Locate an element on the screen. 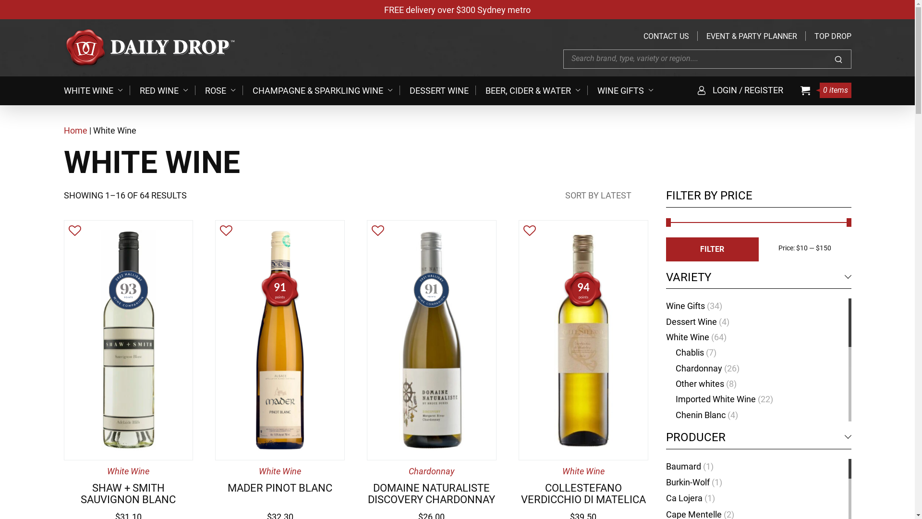 Image resolution: width=922 pixels, height=519 pixels. Chardonnay is located at coordinates (698, 368).